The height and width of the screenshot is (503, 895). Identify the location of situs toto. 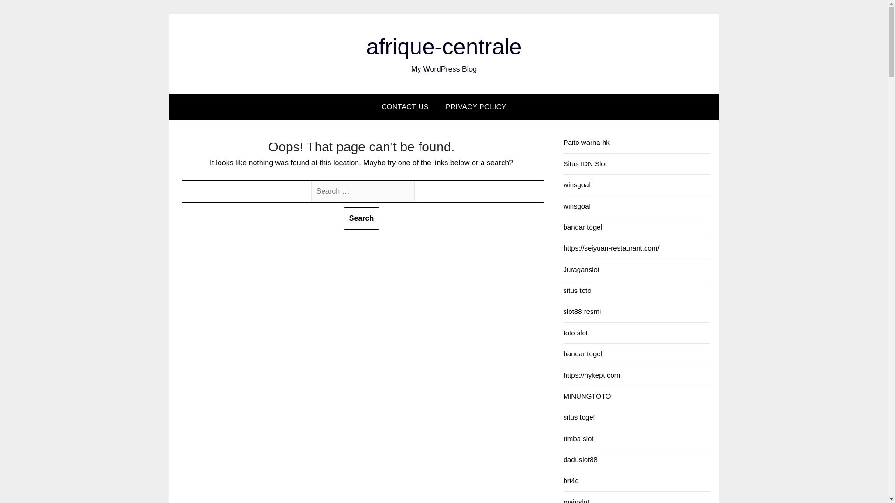
(577, 290).